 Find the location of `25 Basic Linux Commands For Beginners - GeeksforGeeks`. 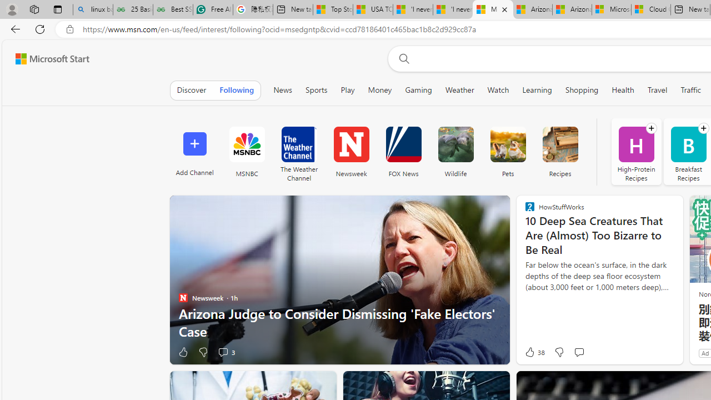

25 Basic Linux Commands For Beginners - GeeksforGeeks is located at coordinates (133, 10).